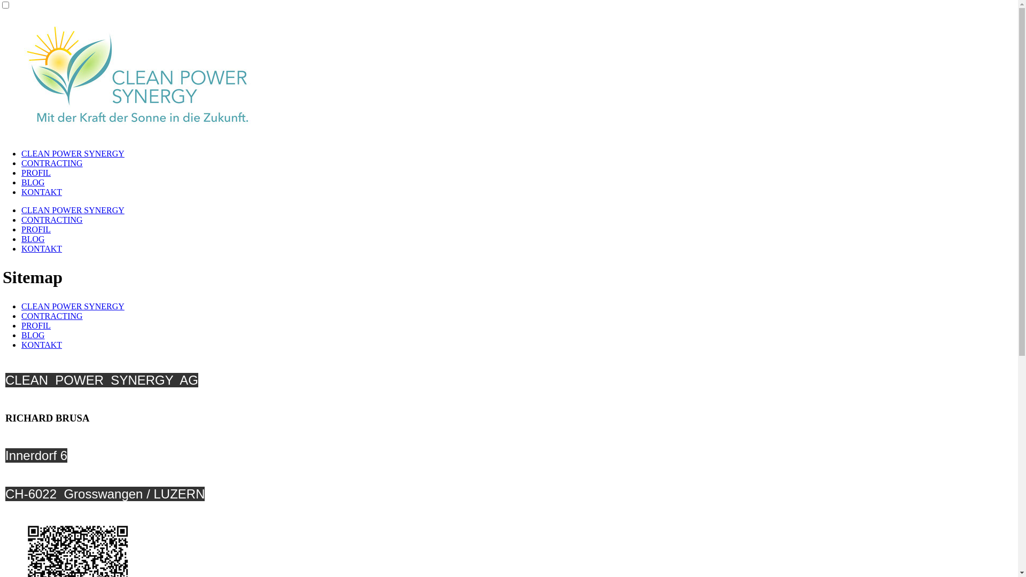 Image resolution: width=1026 pixels, height=577 pixels. I want to click on KONTAKT, so click(42, 345).